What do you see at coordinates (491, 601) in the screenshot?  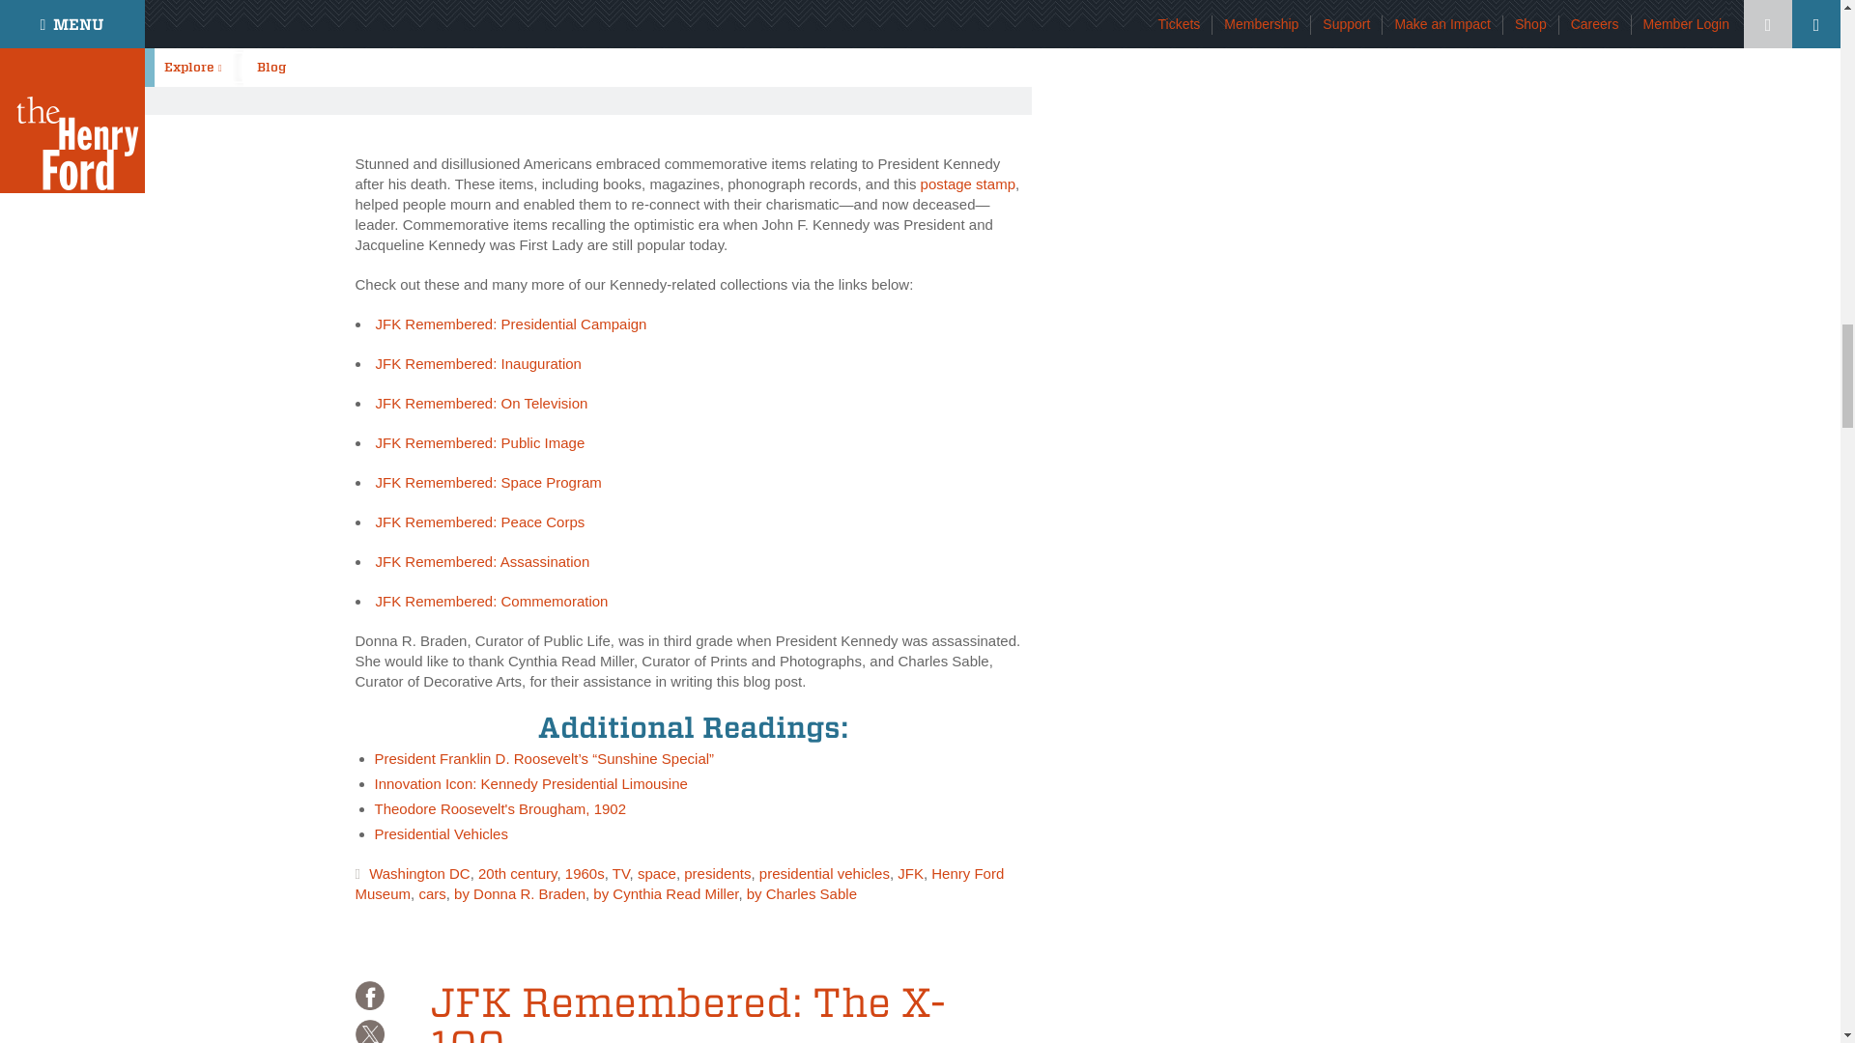 I see `JFK Remembered: Commemoration` at bounding box center [491, 601].